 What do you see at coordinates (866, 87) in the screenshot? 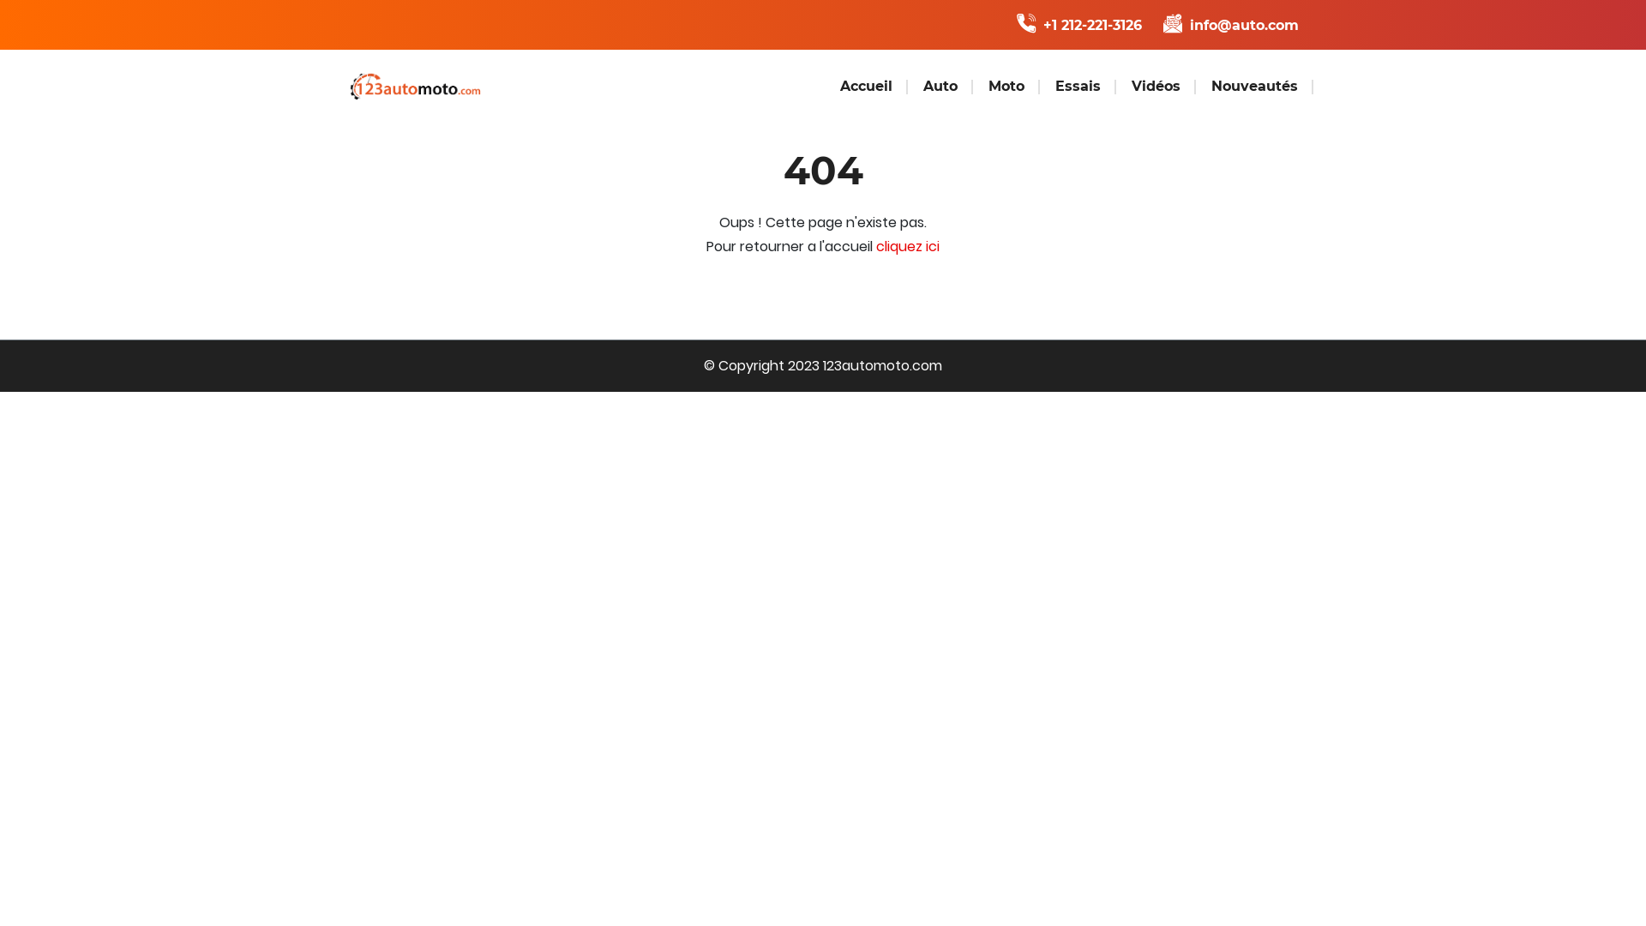
I see `Accueil` at bounding box center [866, 87].